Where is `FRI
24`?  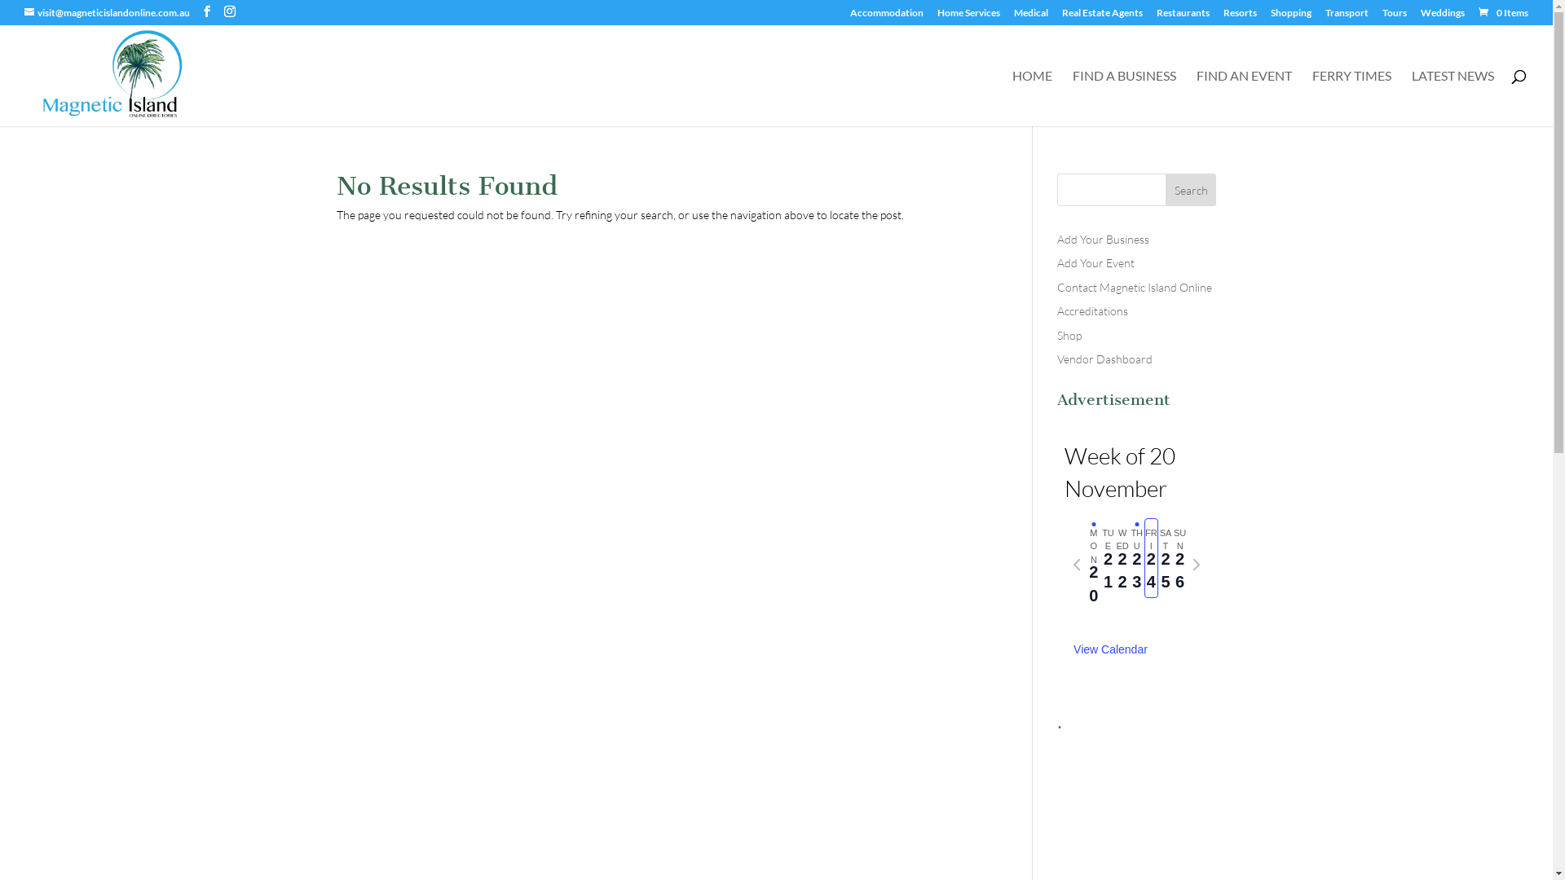 FRI
24 is located at coordinates (1152, 558).